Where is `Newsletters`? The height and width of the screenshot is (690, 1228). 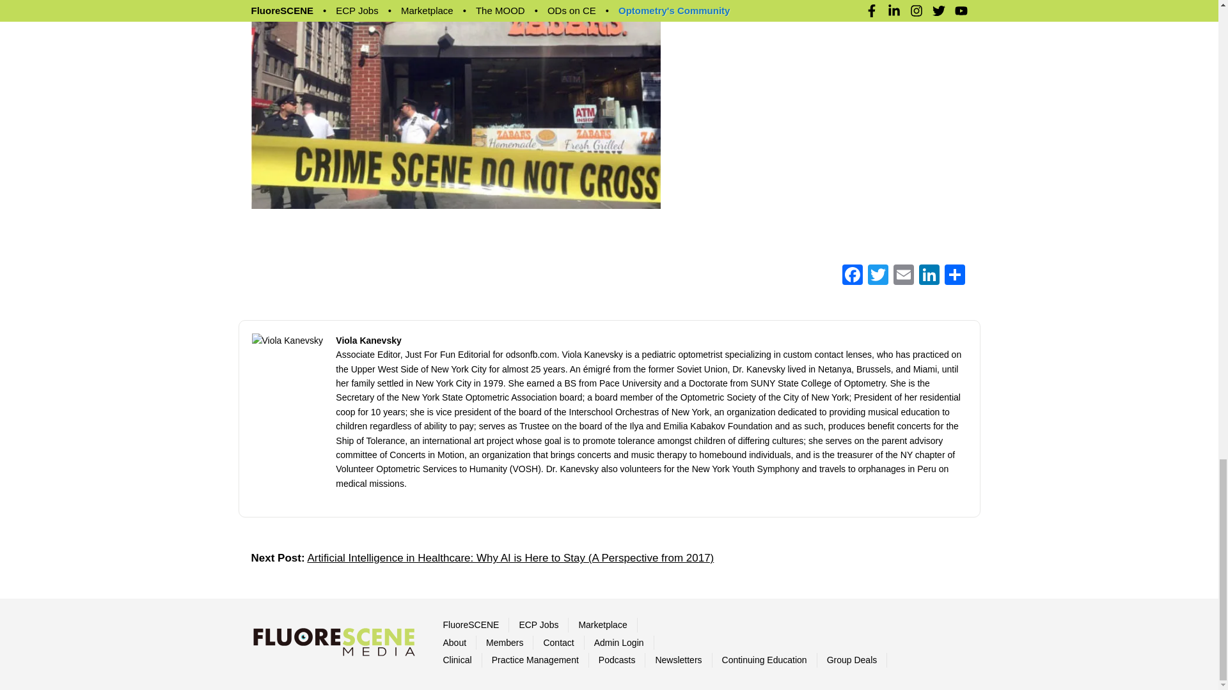 Newsletters is located at coordinates (678, 659).